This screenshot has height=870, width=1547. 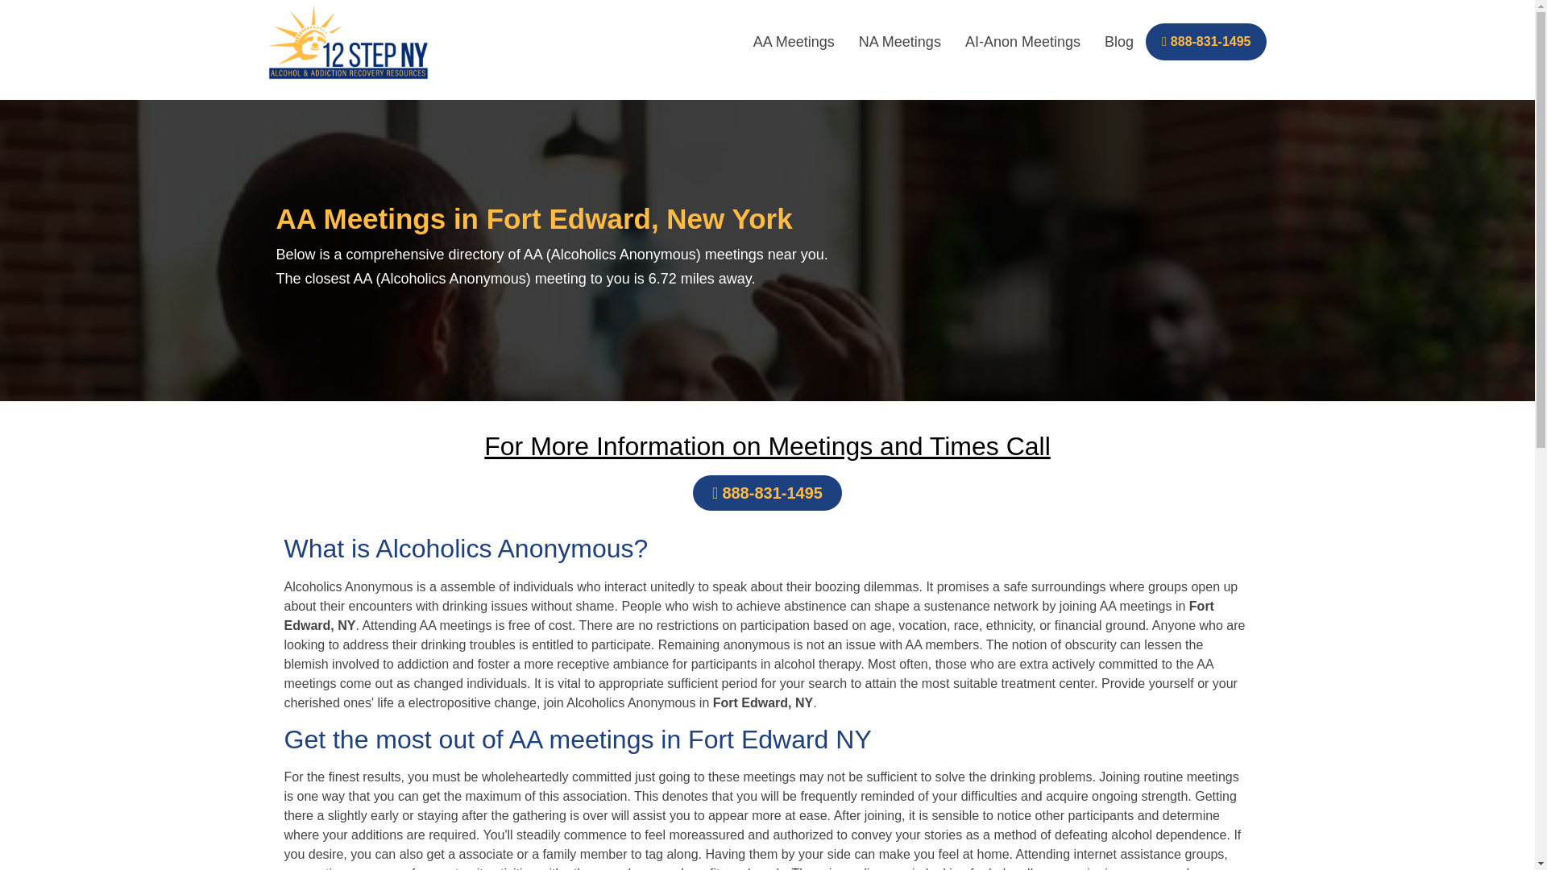 I want to click on 888-831-1495, so click(x=1206, y=42).